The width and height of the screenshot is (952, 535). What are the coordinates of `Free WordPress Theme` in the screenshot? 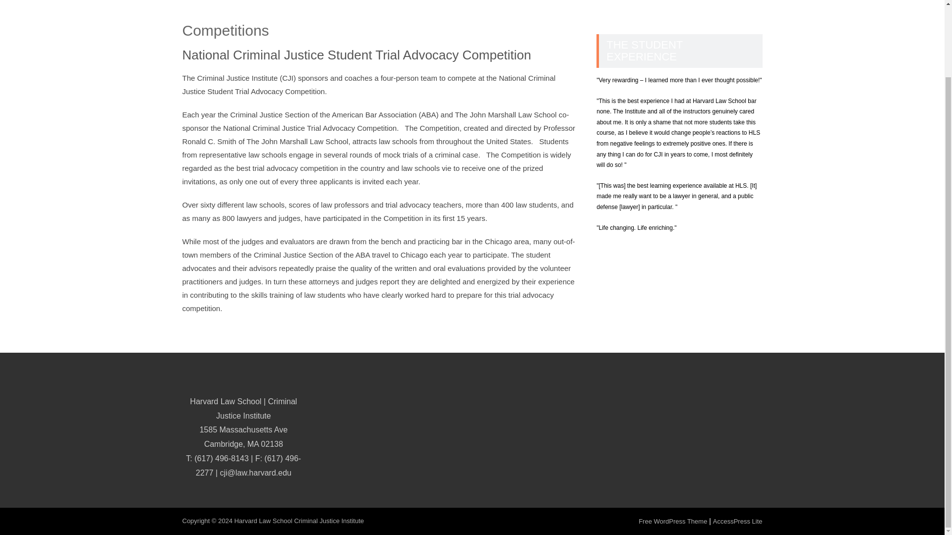 It's located at (673, 521).